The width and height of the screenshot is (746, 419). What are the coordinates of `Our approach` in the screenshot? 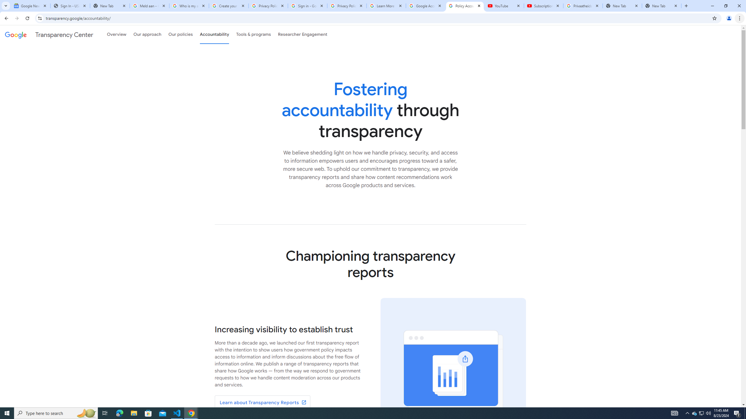 It's located at (147, 34).